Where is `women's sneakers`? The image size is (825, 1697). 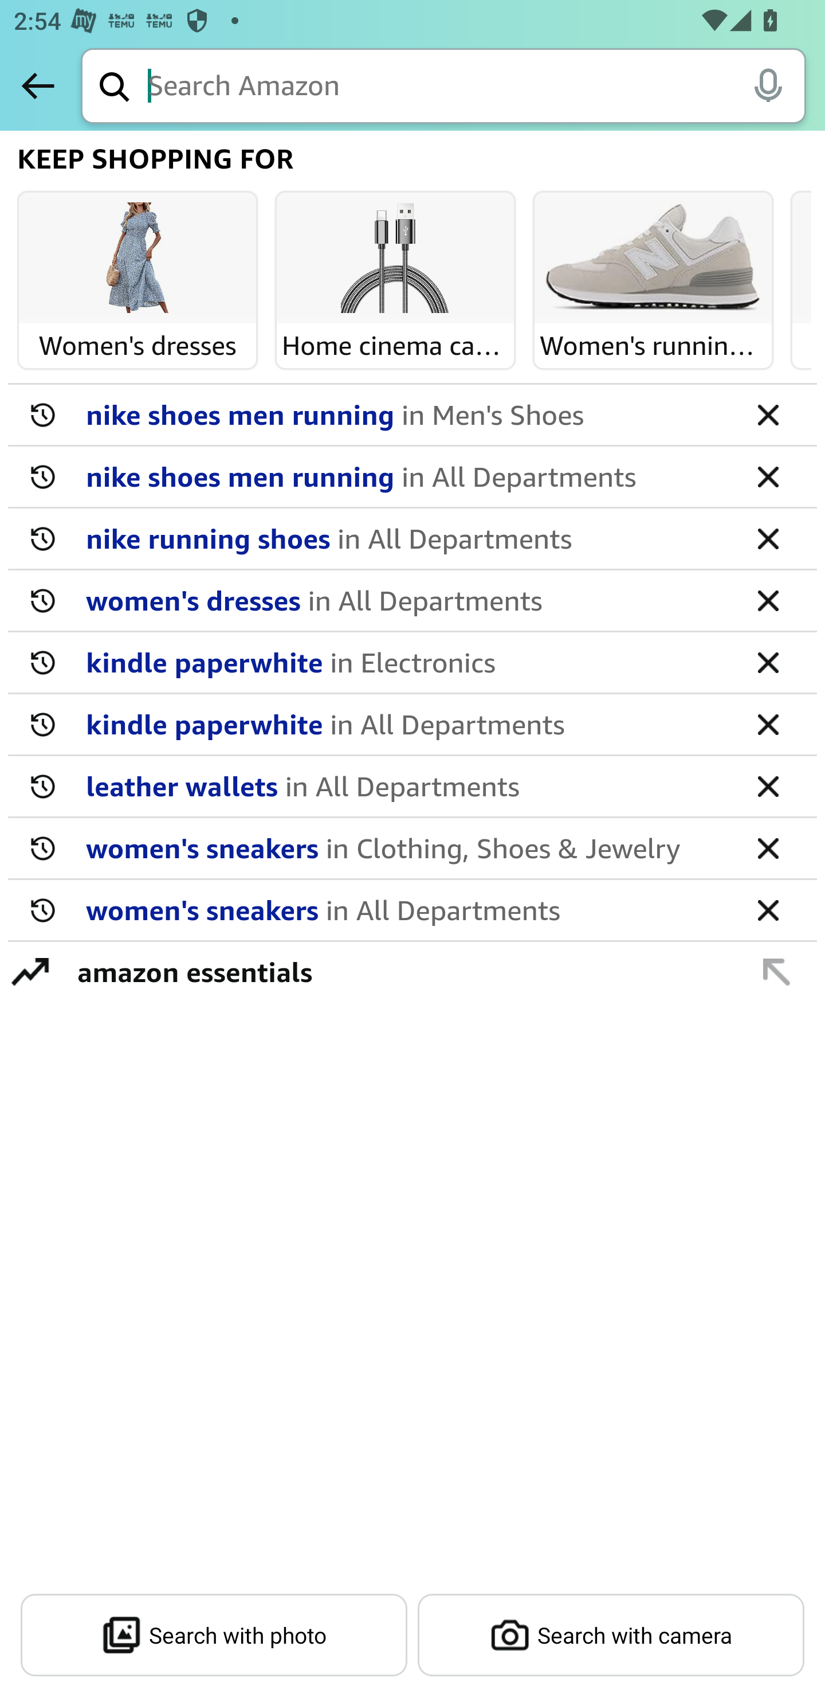
women's sneakers is located at coordinates (405, 847).